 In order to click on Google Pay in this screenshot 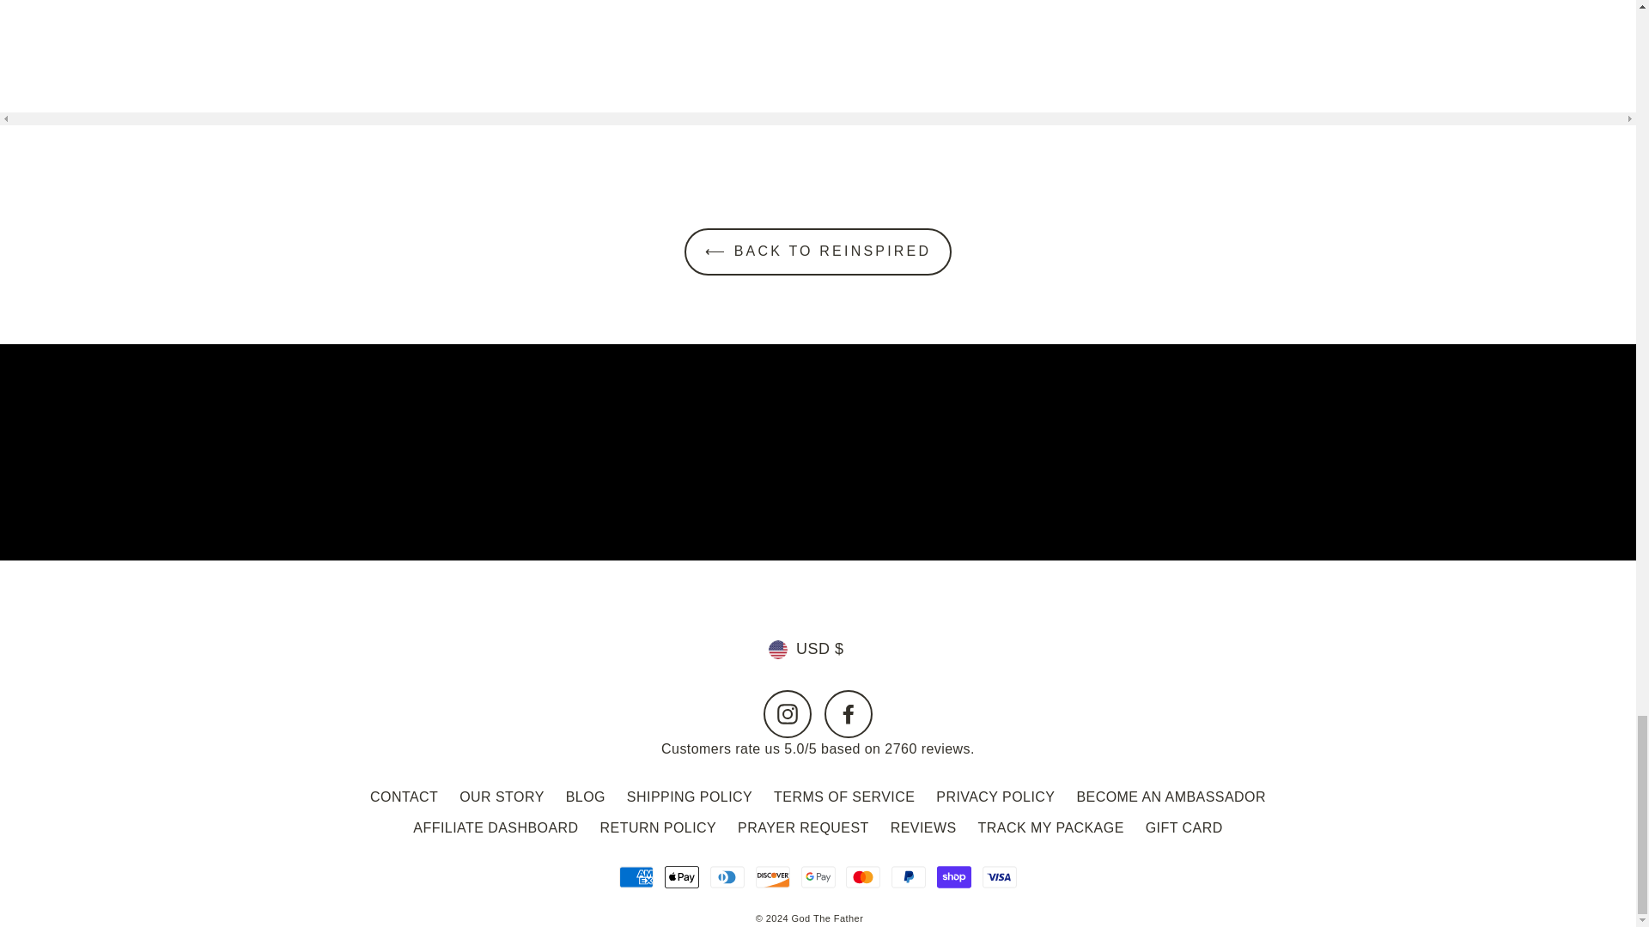, I will do `click(817, 877)`.